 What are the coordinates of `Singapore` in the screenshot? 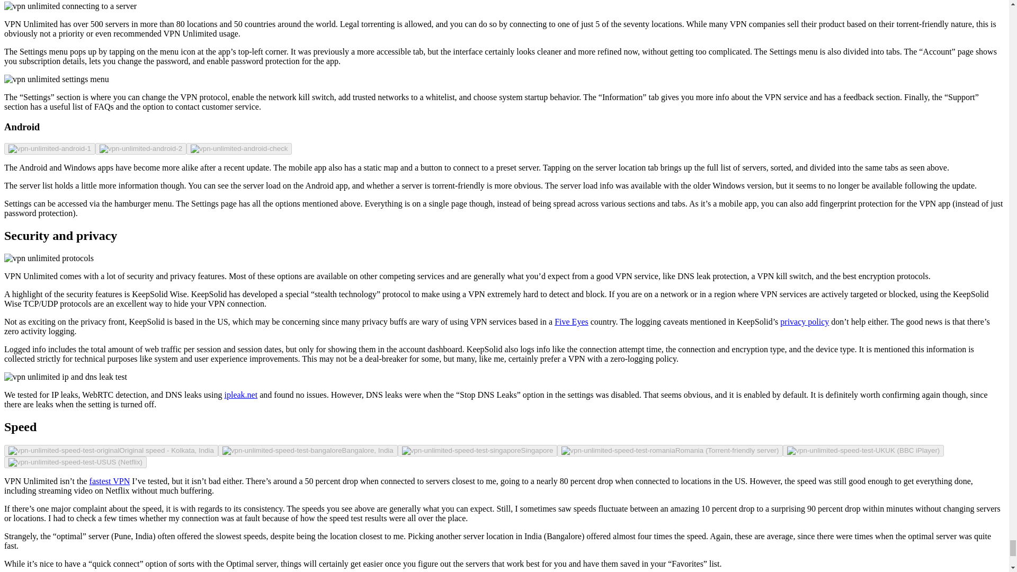 It's located at (477, 450).